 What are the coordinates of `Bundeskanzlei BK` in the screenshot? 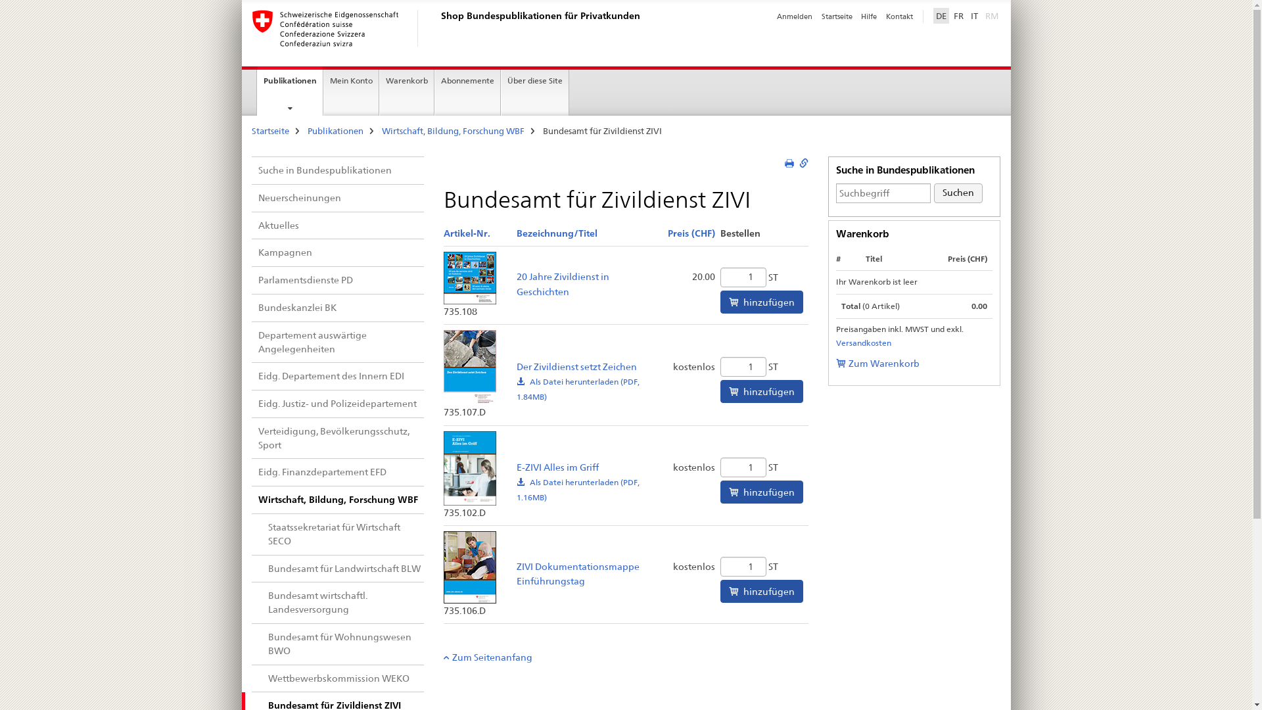 It's located at (338, 308).